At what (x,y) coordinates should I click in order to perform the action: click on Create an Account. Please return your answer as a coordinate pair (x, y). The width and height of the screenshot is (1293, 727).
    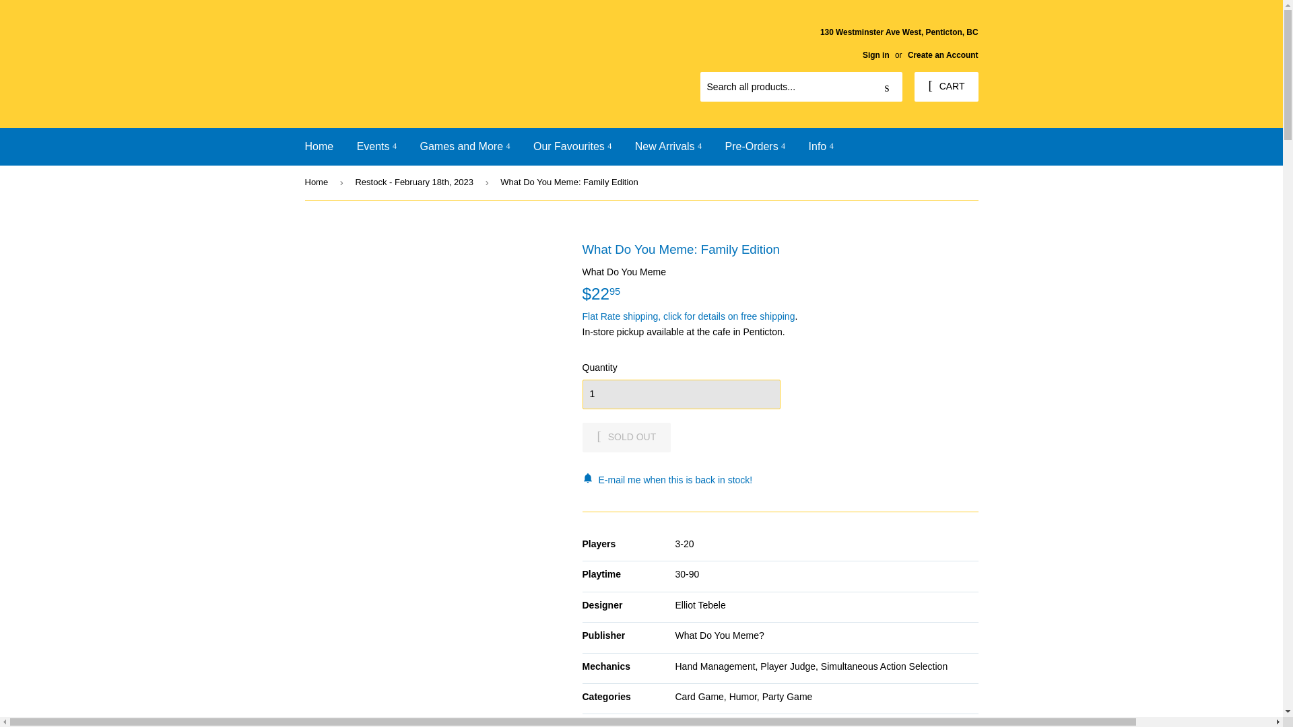
    Looking at the image, I should click on (943, 55).